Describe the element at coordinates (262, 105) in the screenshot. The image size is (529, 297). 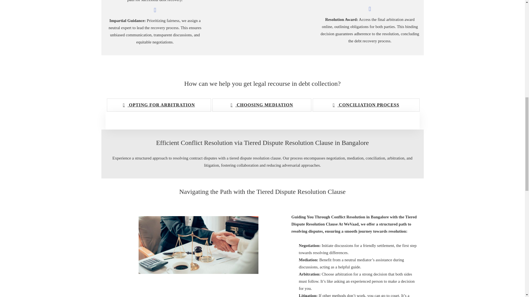
I see `CHOOSING MEDIATION` at that location.